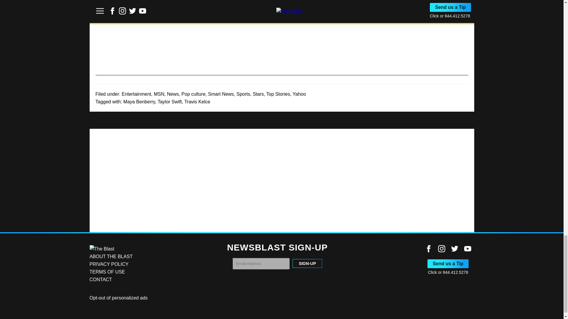  I want to click on Link to Youtube, so click(467, 249).